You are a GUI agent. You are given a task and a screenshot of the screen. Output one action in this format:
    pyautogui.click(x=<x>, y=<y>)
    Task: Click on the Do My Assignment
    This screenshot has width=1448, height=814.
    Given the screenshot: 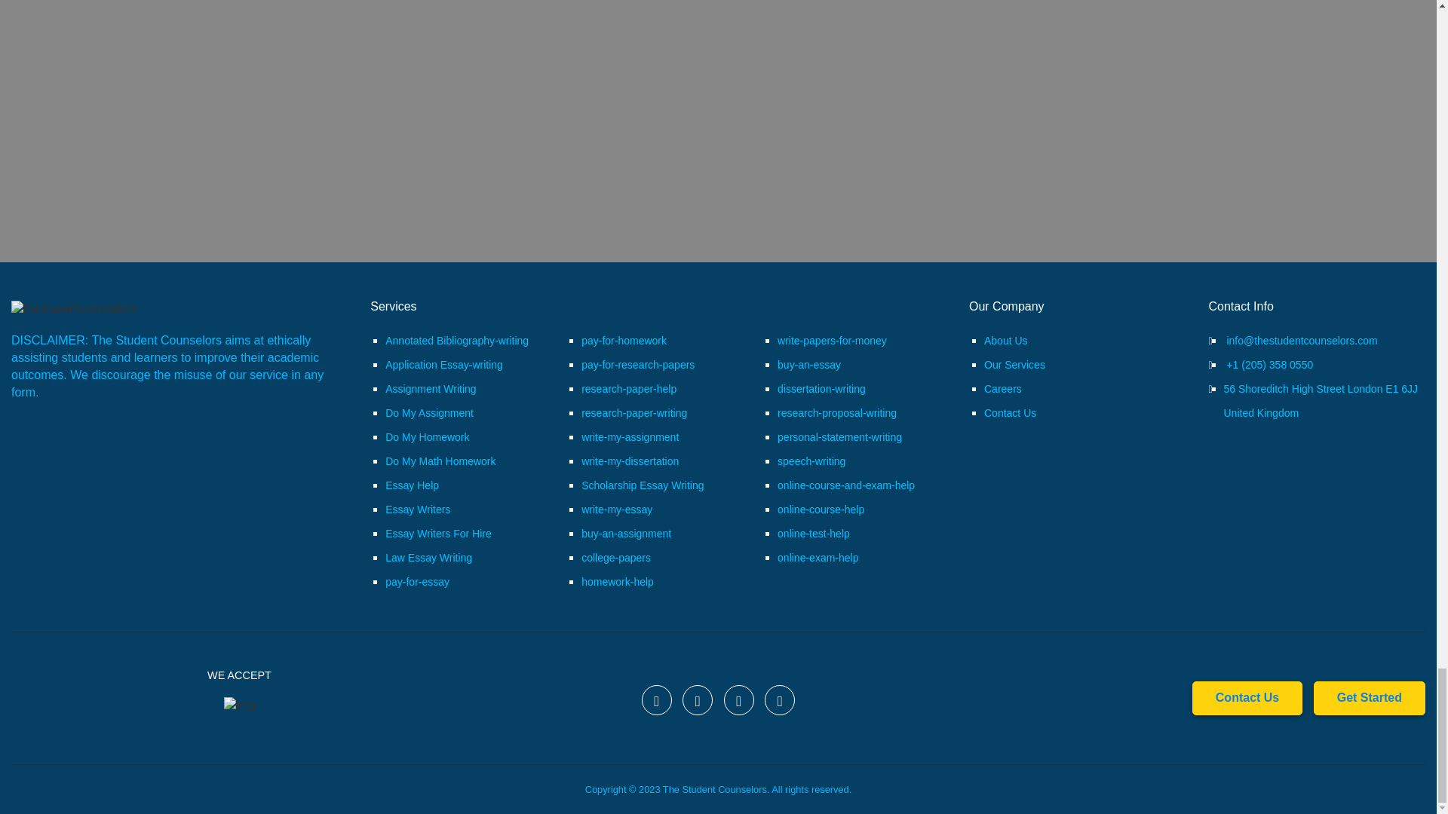 What is the action you would take?
    pyautogui.click(x=428, y=413)
    